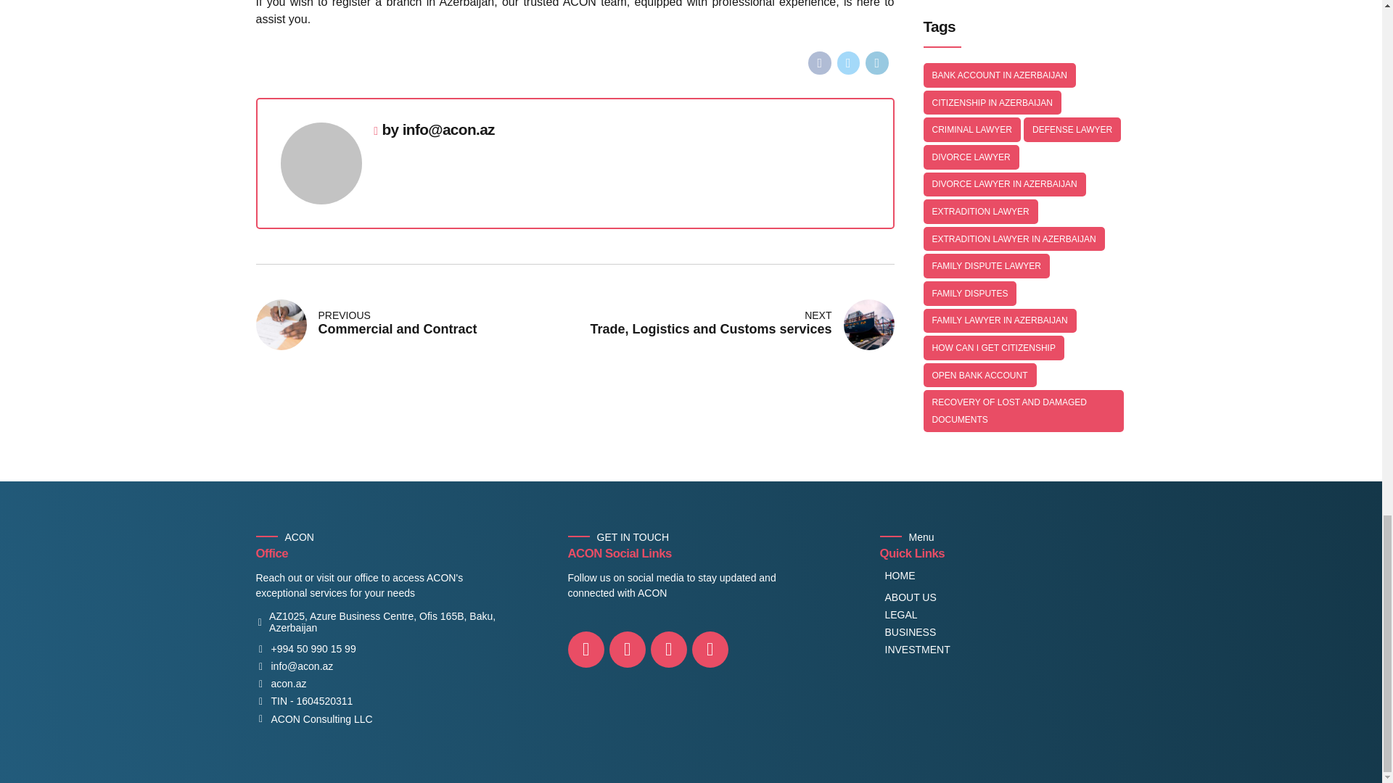 This screenshot has height=783, width=1393. I want to click on Share on Facebook, so click(820, 62).